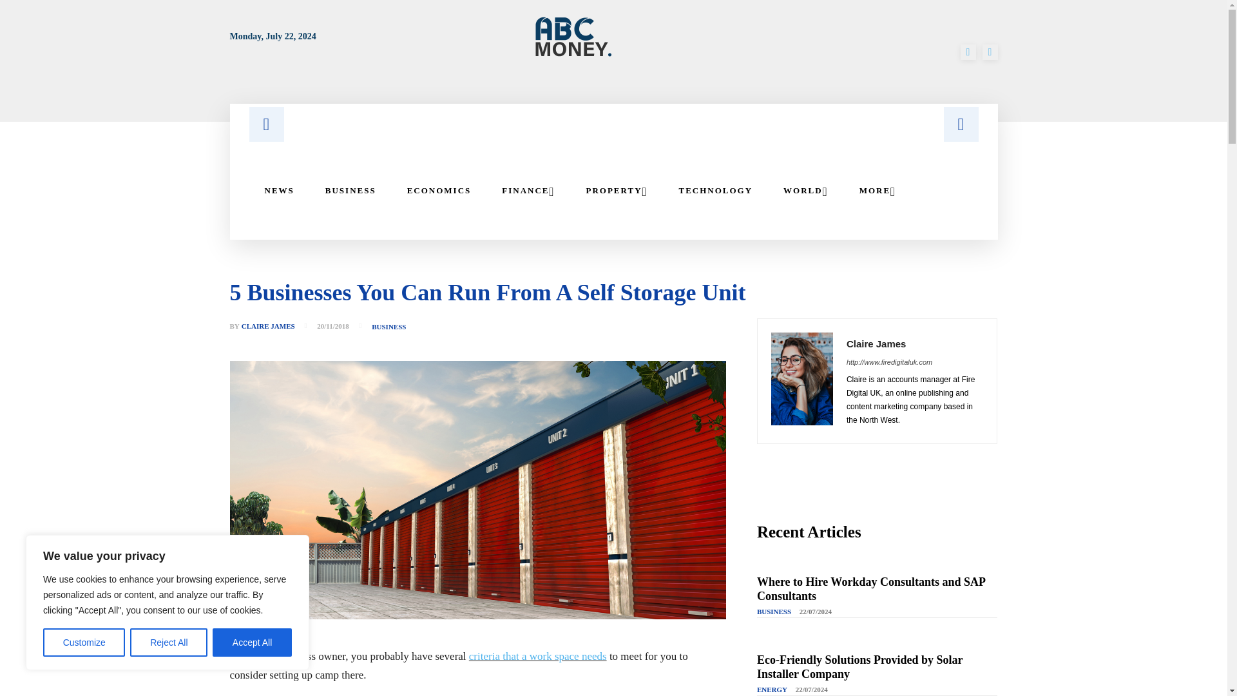 This screenshot has width=1237, height=696. I want to click on Customize, so click(84, 643).